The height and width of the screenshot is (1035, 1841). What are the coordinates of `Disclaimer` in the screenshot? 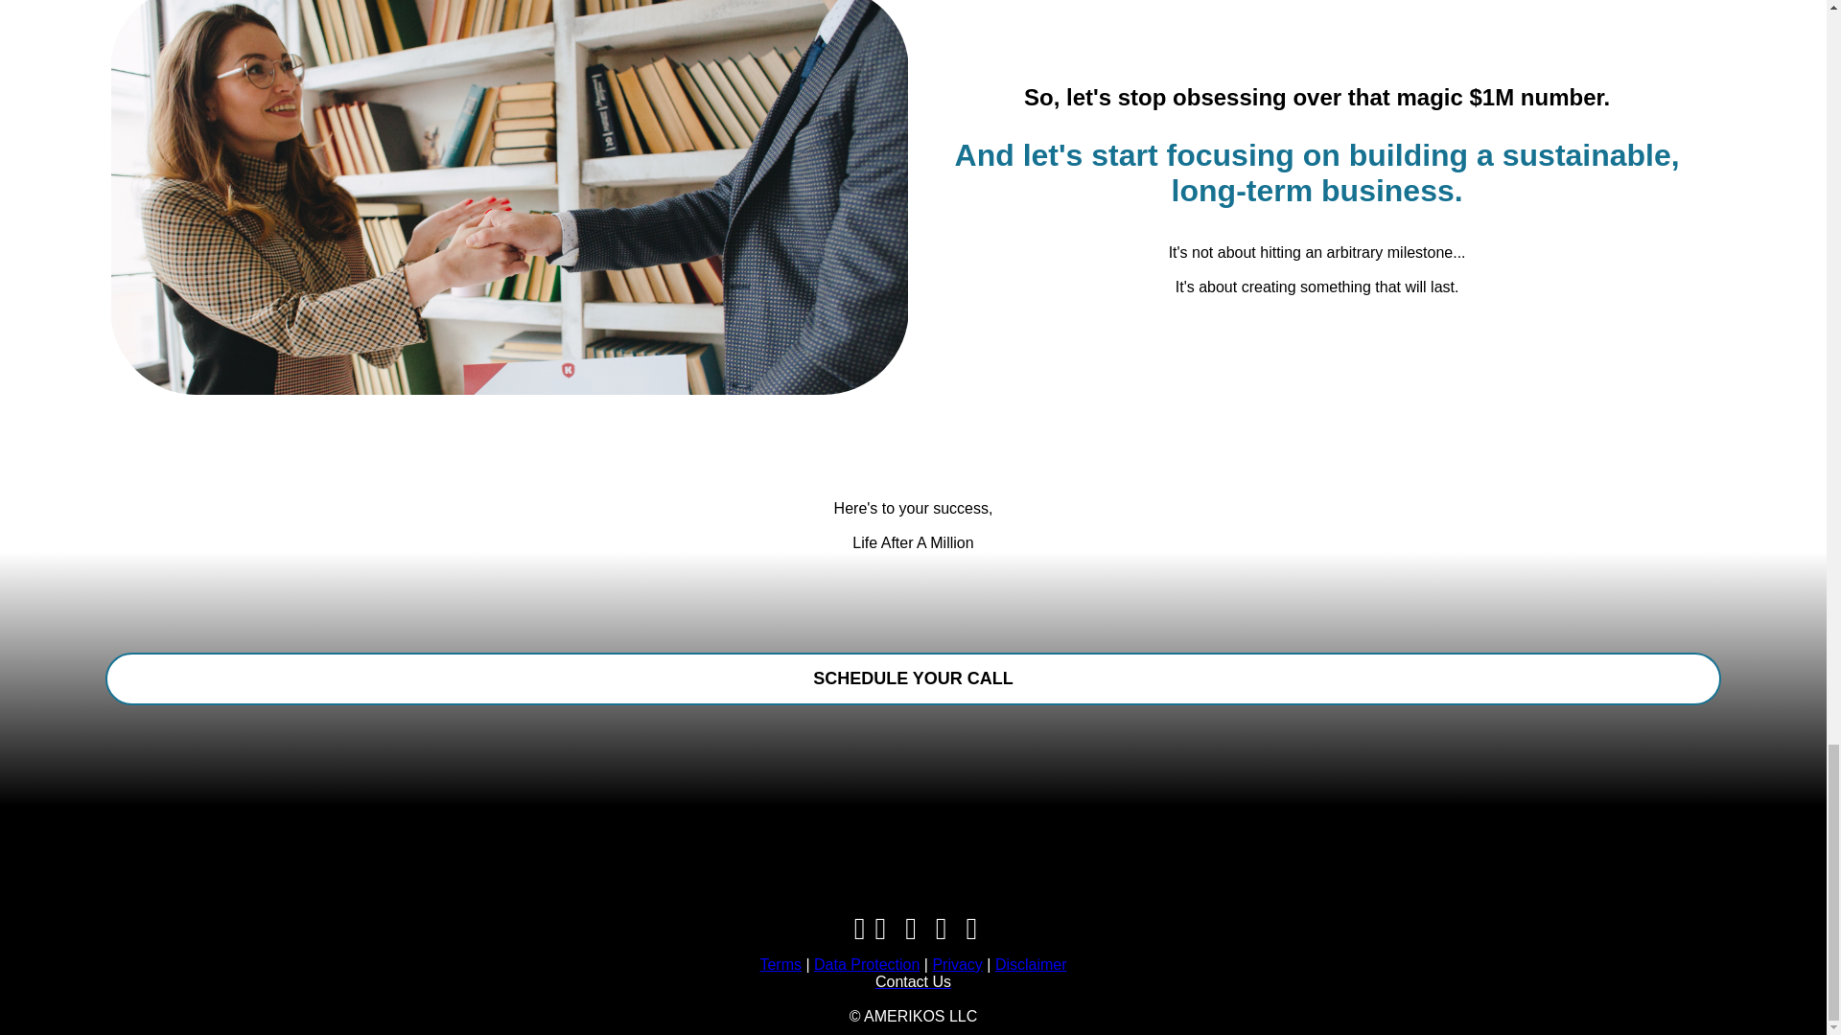 It's located at (1032, 964).